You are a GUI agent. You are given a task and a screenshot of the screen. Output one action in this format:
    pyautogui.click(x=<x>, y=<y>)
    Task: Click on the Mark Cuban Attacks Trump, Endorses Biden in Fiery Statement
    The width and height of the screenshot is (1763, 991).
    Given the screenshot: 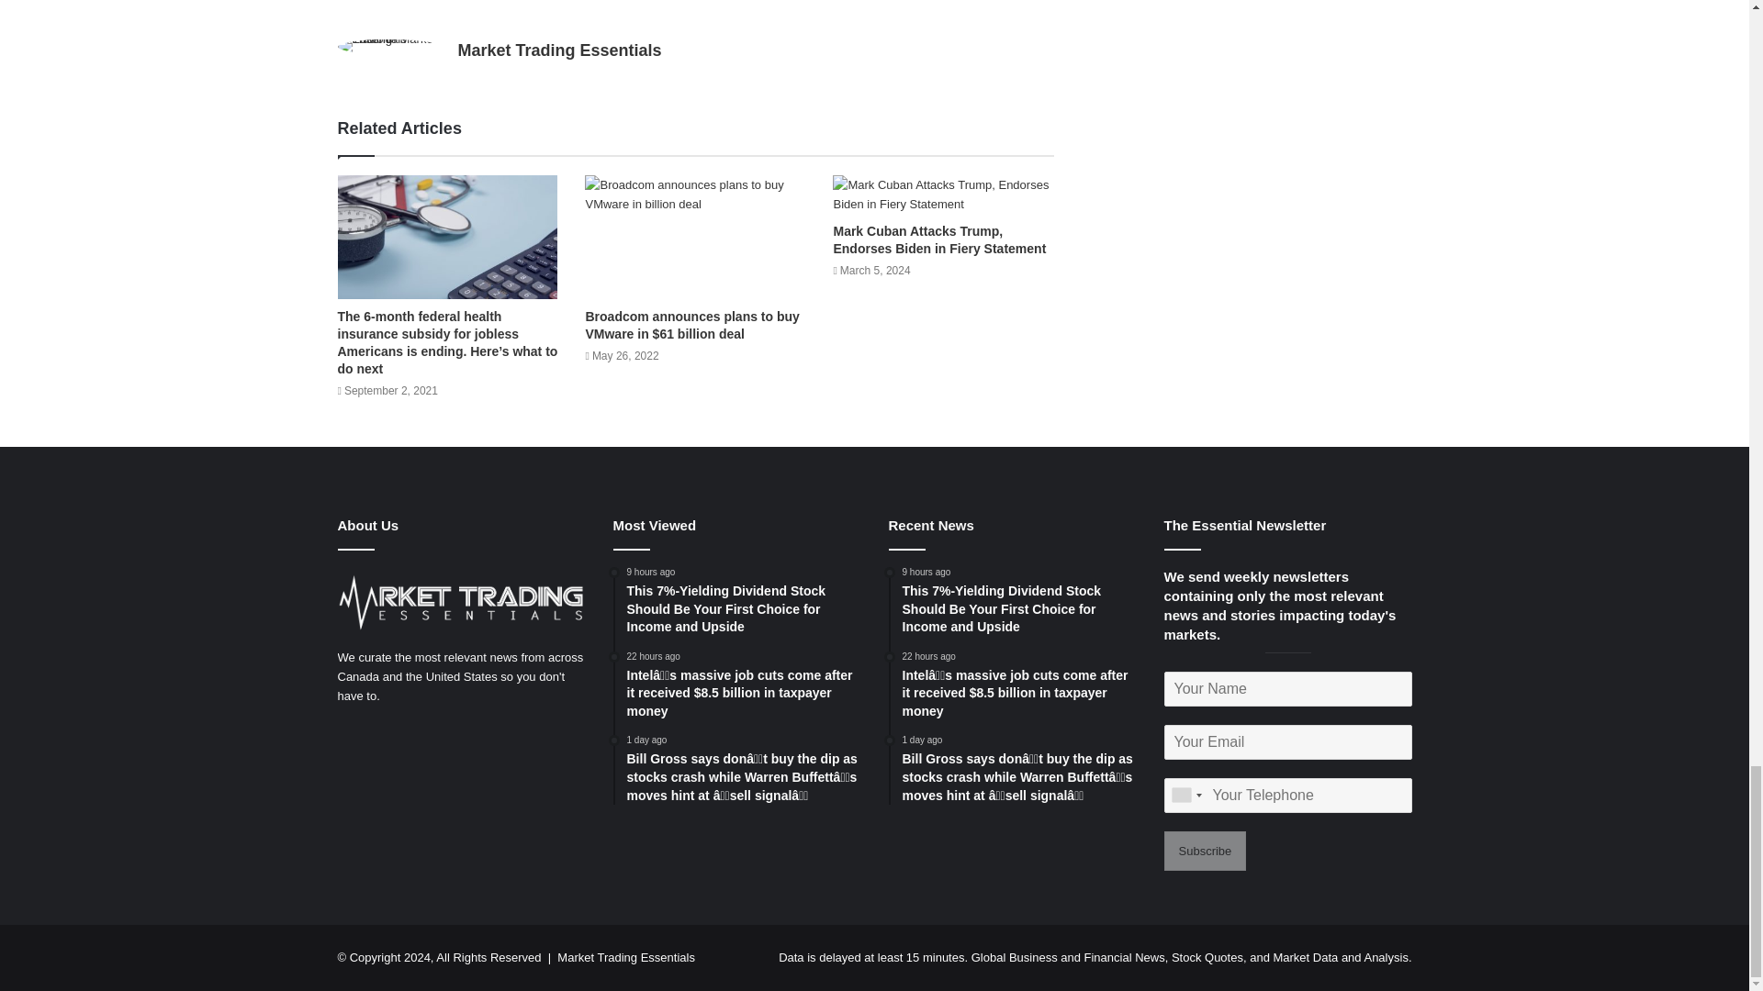 What is the action you would take?
    pyautogui.click(x=942, y=195)
    